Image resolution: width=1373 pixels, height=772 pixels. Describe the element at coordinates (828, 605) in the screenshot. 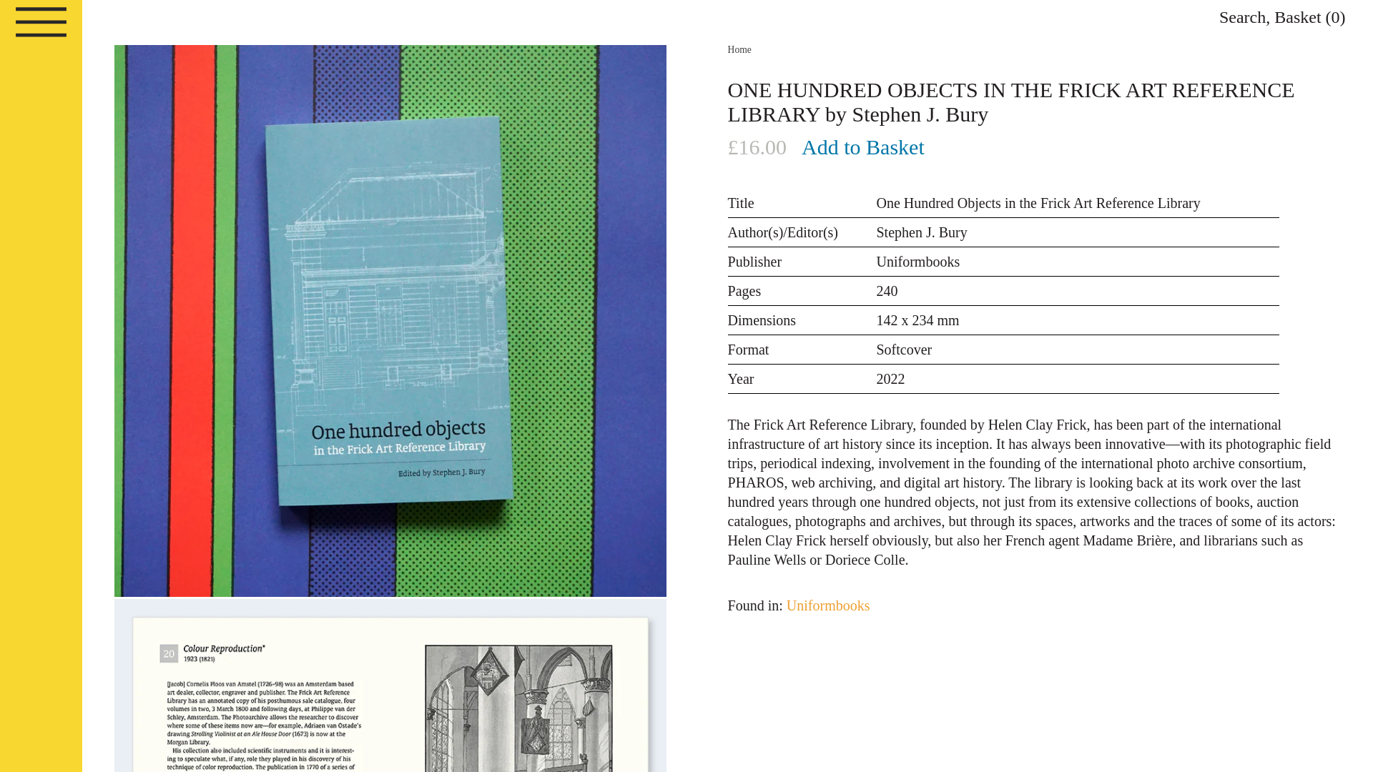

I see `Uniformbooks` at that location.